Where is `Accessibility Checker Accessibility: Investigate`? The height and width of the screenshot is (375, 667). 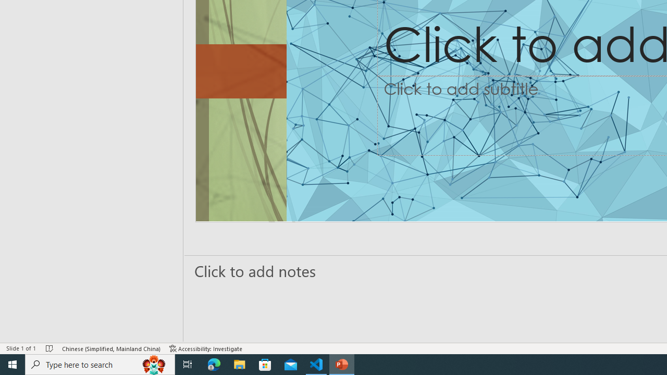 Accessibility Checker Accessibility: Investigate is located at coordinates (206, 348).